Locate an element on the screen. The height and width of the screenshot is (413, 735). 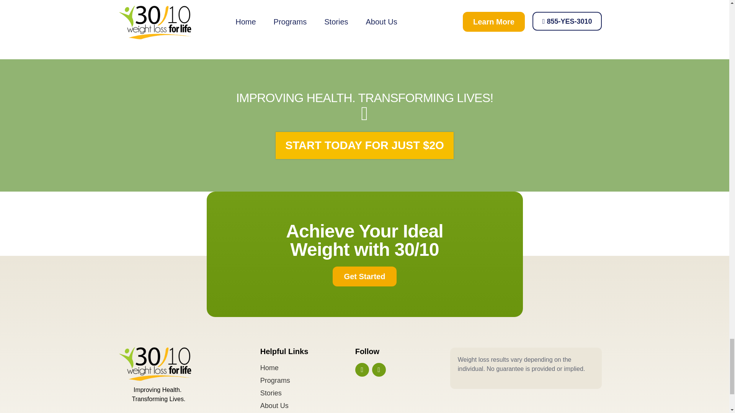
About Us is located at coordinates (307, 405).